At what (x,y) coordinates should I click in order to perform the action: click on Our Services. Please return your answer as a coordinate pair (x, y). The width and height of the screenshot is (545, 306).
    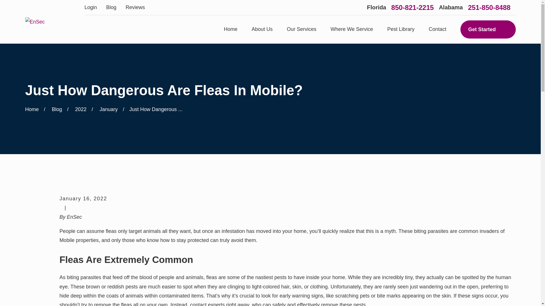
    Looking at the image, I should click on (302, 29).